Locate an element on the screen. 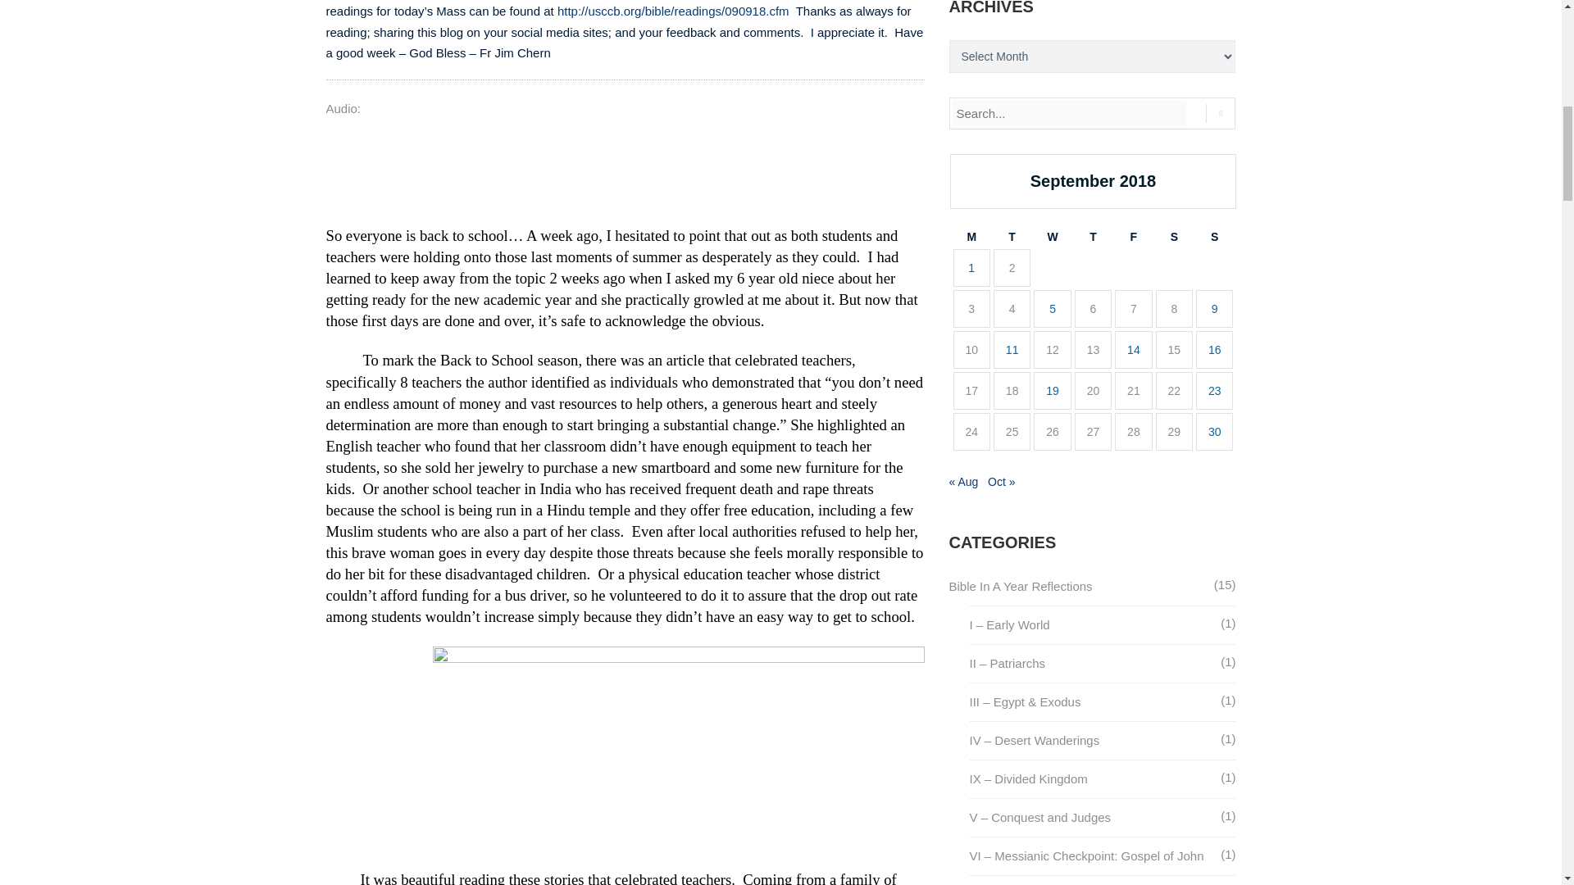  Monday is located at coordinates (971, 237).